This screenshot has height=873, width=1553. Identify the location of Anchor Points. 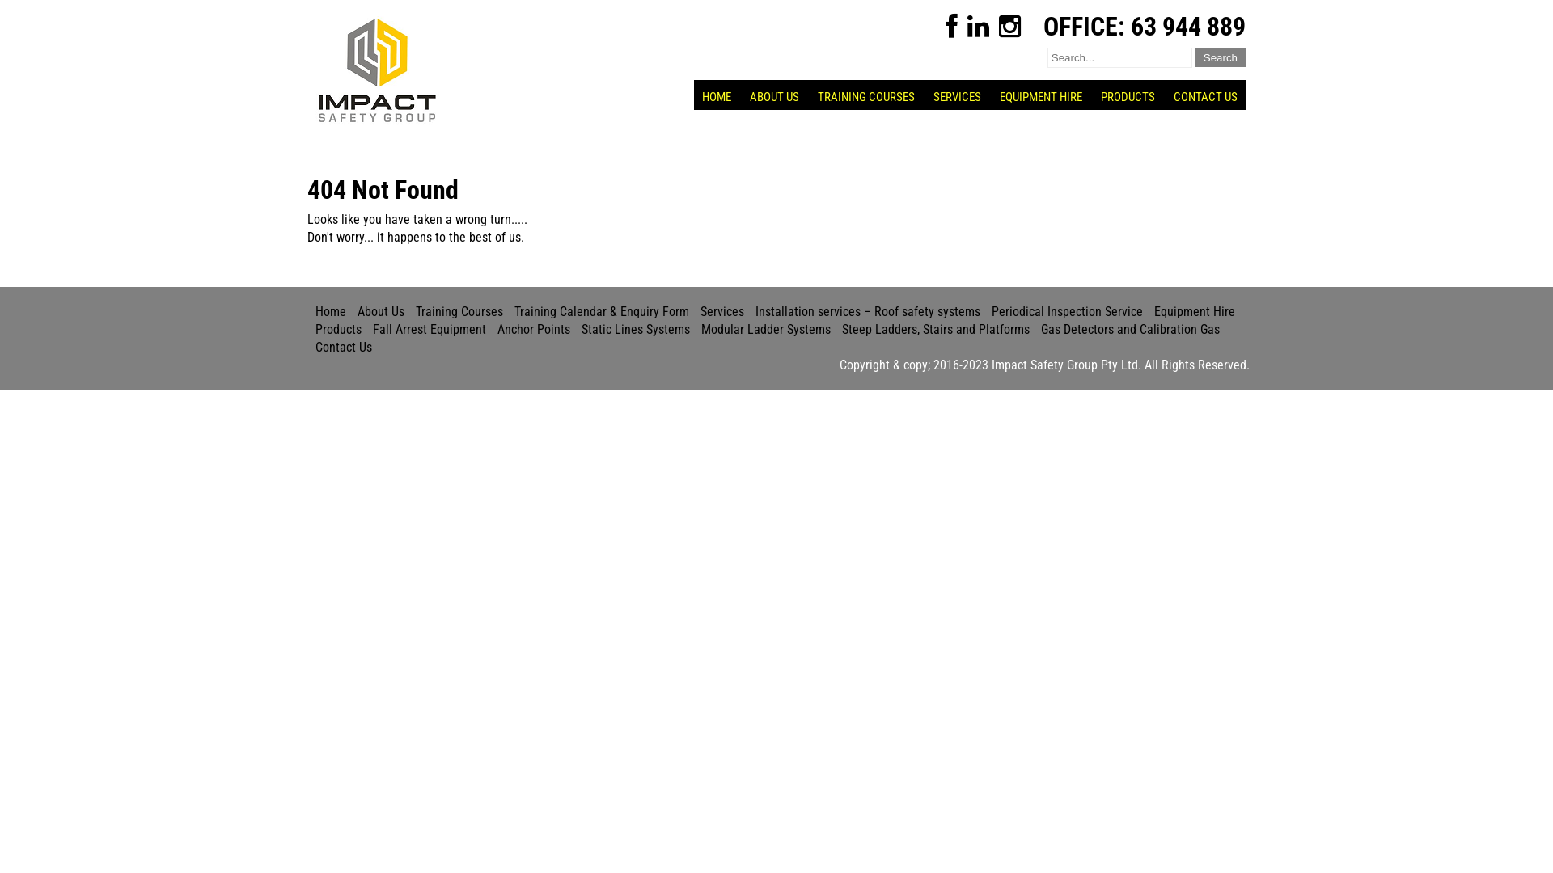
(534, 330).